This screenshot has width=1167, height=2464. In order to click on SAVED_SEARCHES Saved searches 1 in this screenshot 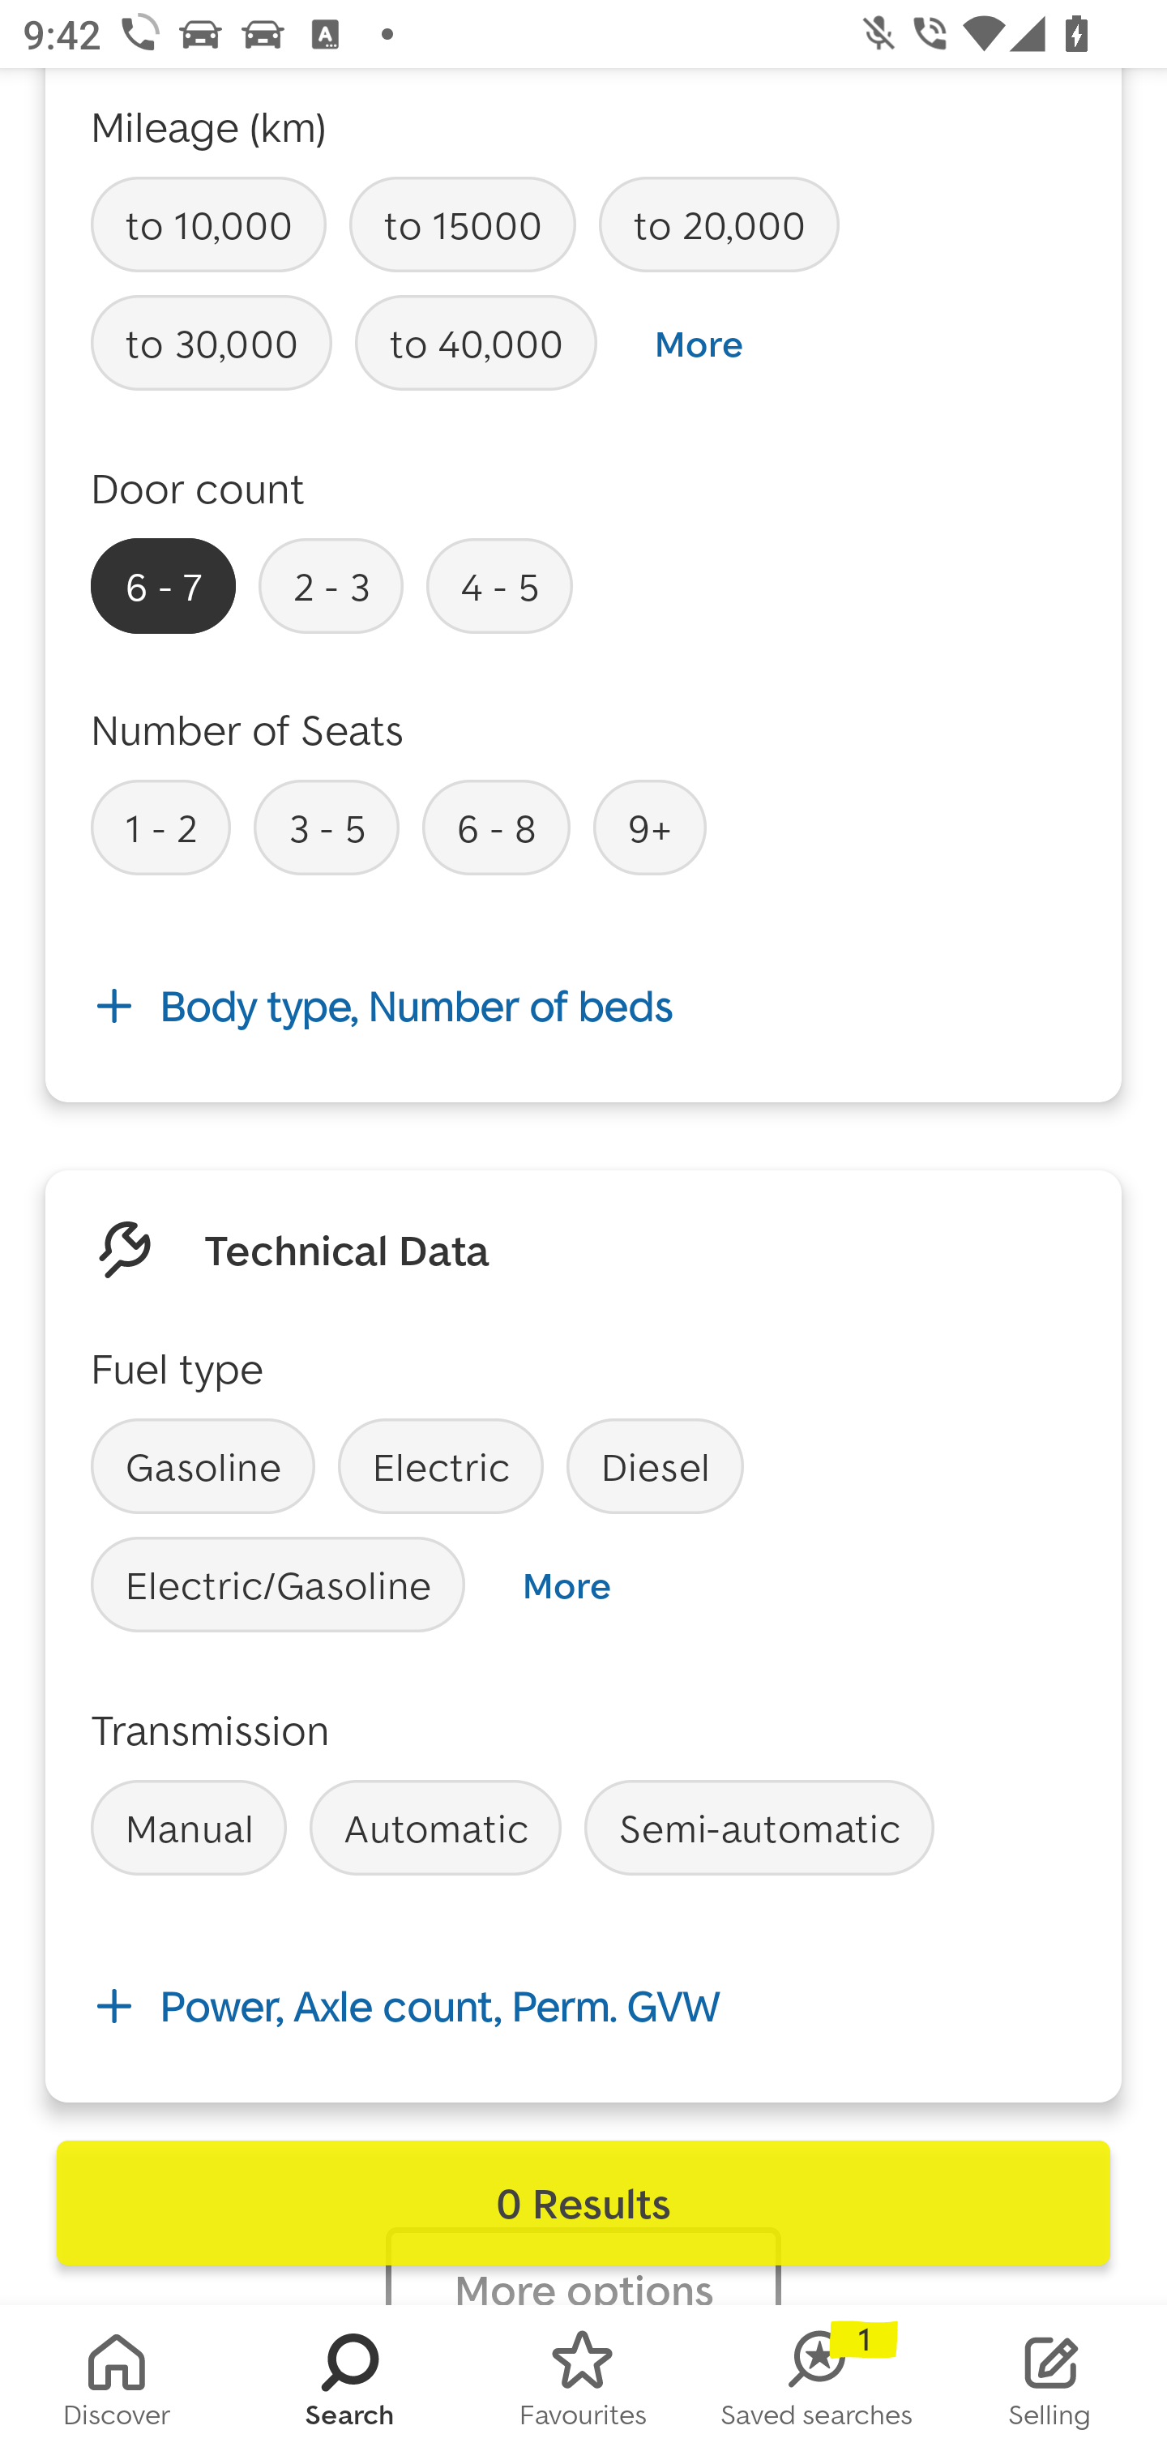, I will do `click(817, 2385)`.